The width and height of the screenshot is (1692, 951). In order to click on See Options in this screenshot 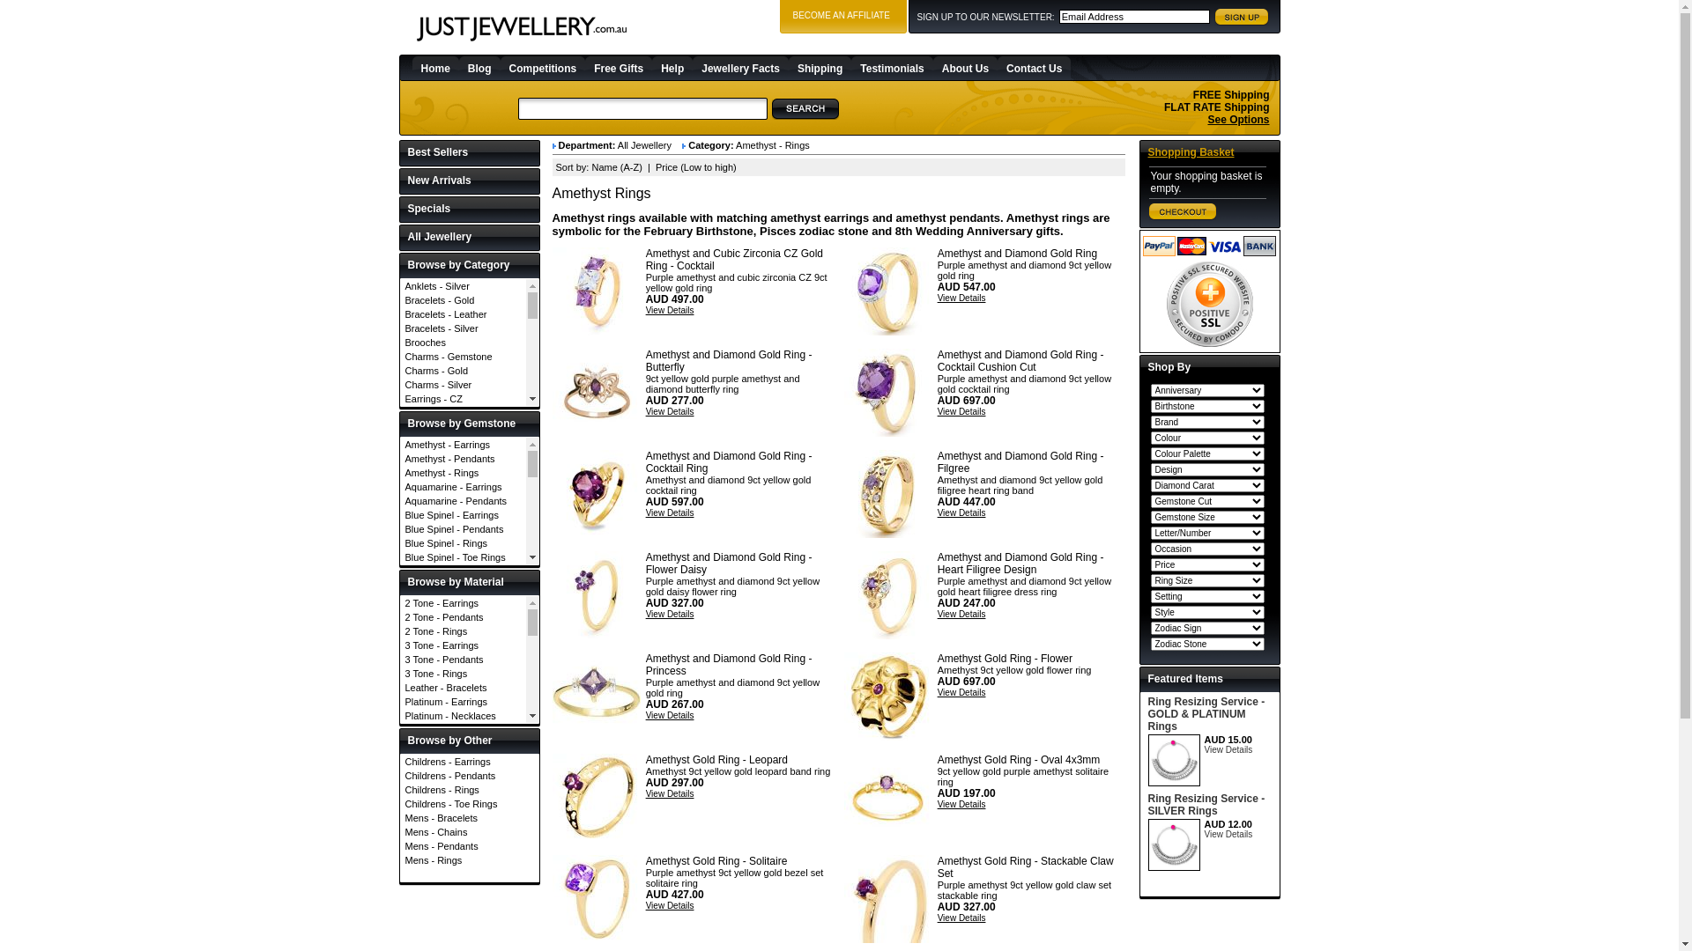, I will do `click(1238, 120)`.